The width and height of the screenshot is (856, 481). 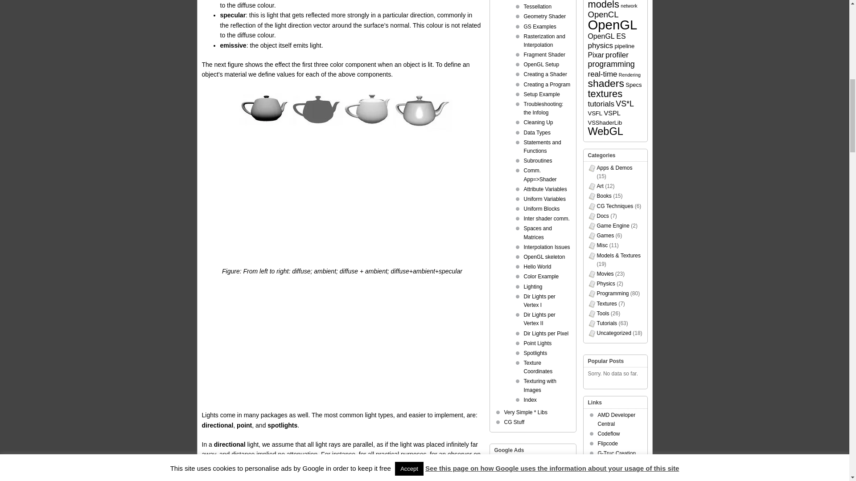 What do you see at coordinates (342, 110) in the screenshot?
I see `materials` at bounding box center [342, 110].